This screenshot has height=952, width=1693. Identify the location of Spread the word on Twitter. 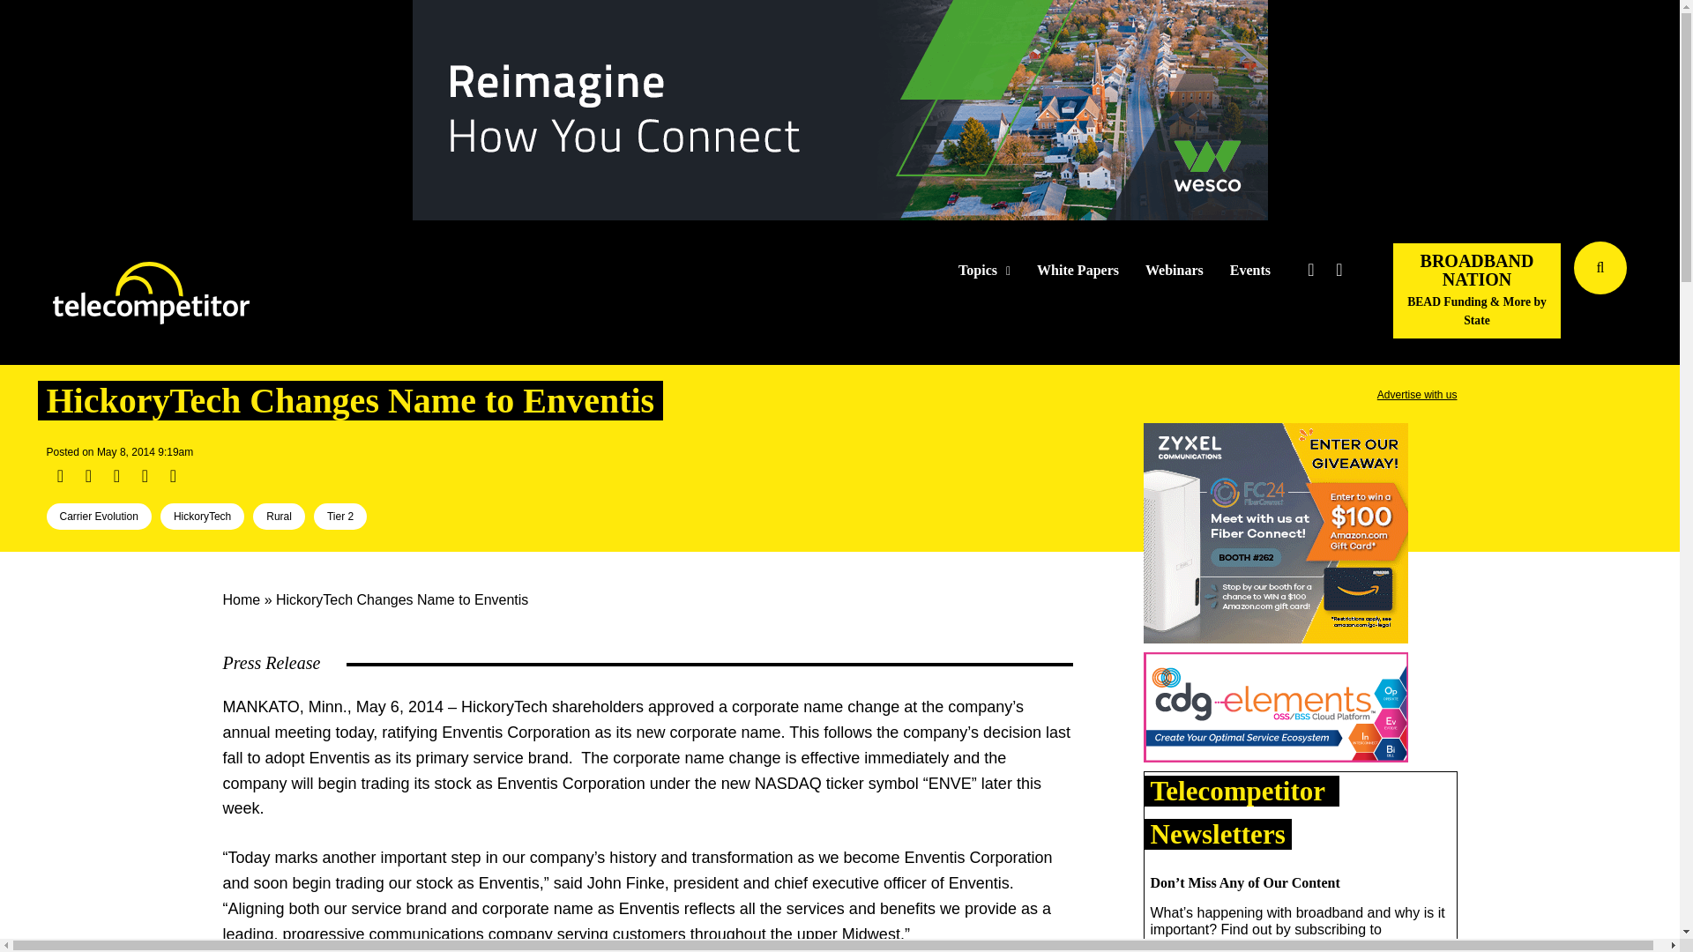
(88, 476).